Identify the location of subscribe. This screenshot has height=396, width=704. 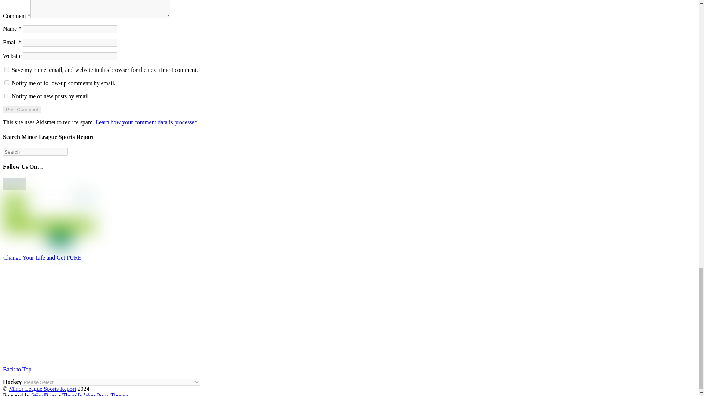
(7, 95).